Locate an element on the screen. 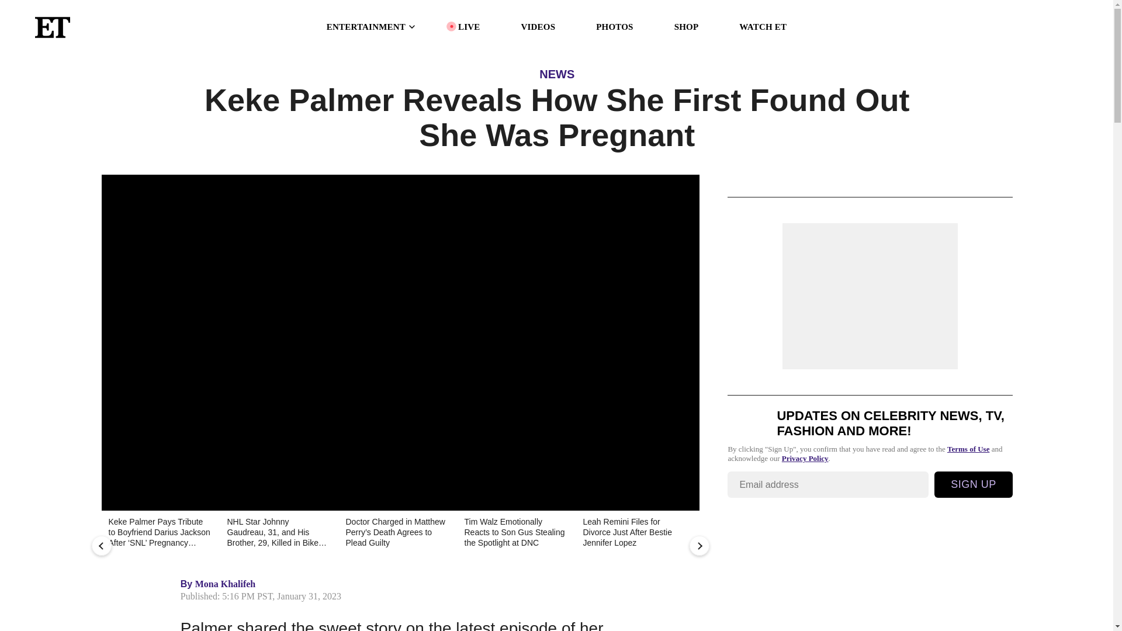  WATCH ET is located at coordinates (763, 27).